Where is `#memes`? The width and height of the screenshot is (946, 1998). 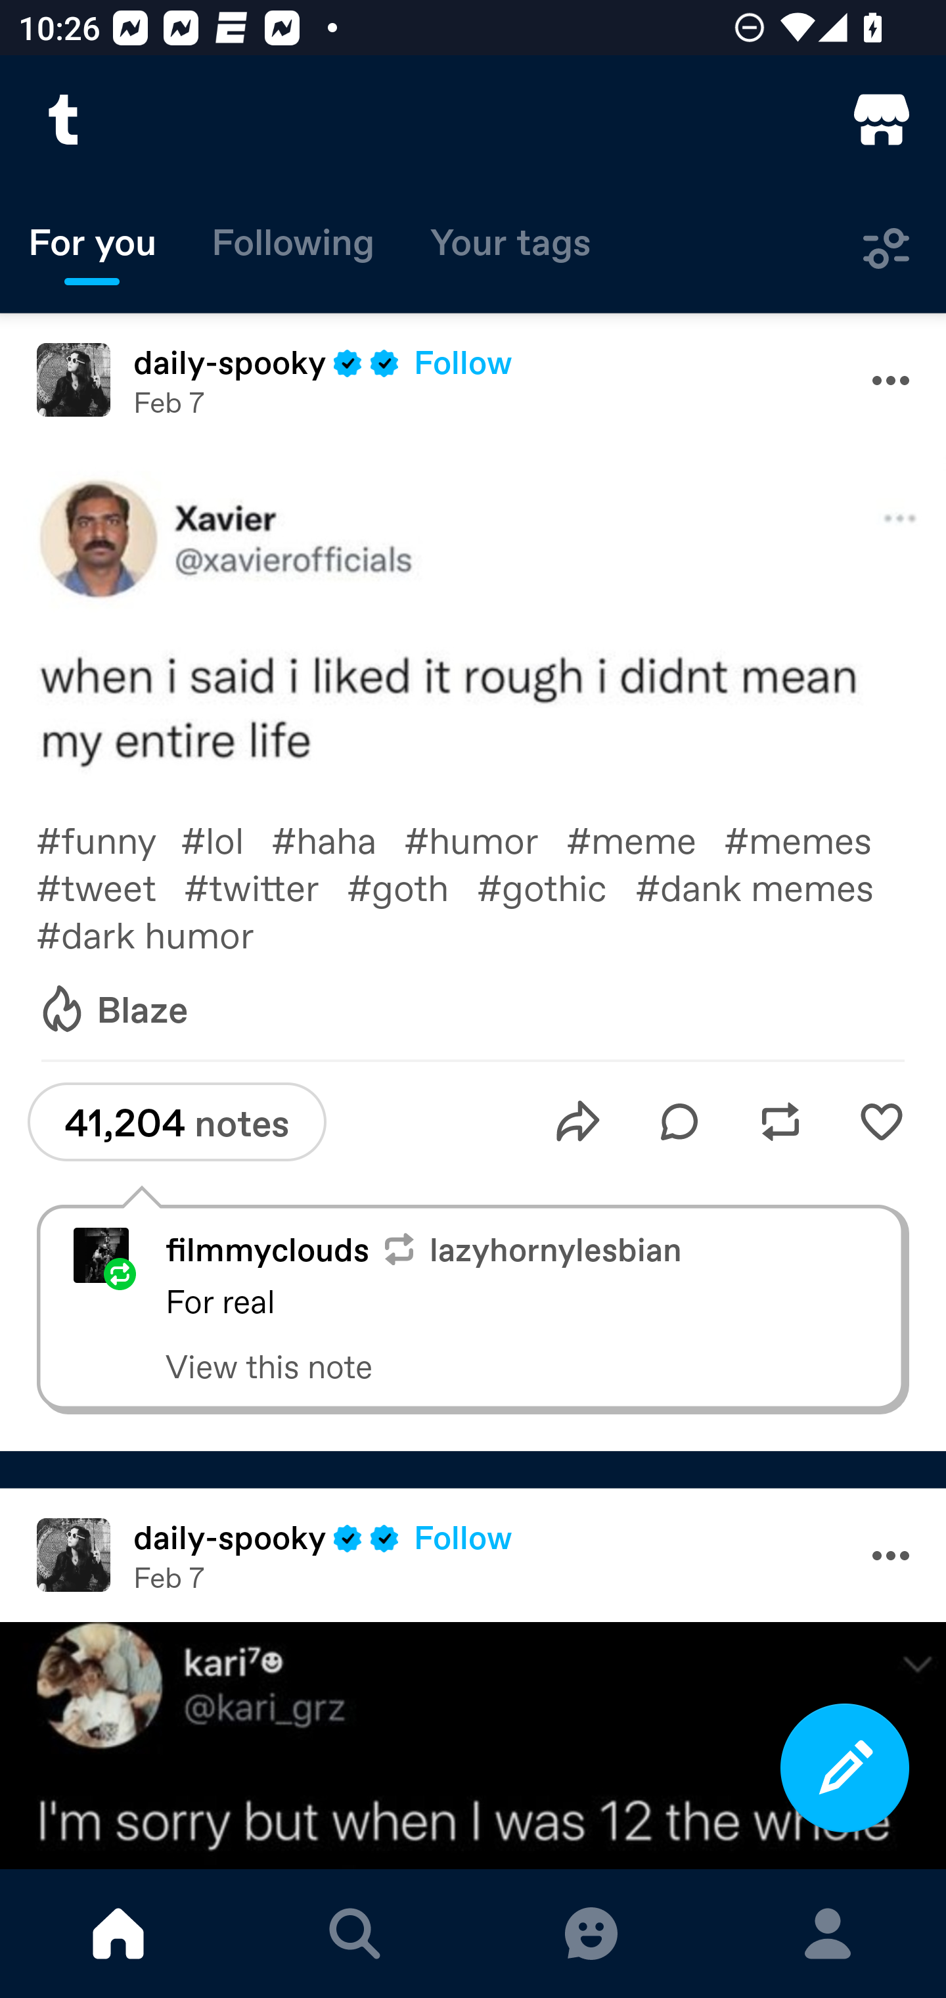 #memes is located at coordinates (811, 839).